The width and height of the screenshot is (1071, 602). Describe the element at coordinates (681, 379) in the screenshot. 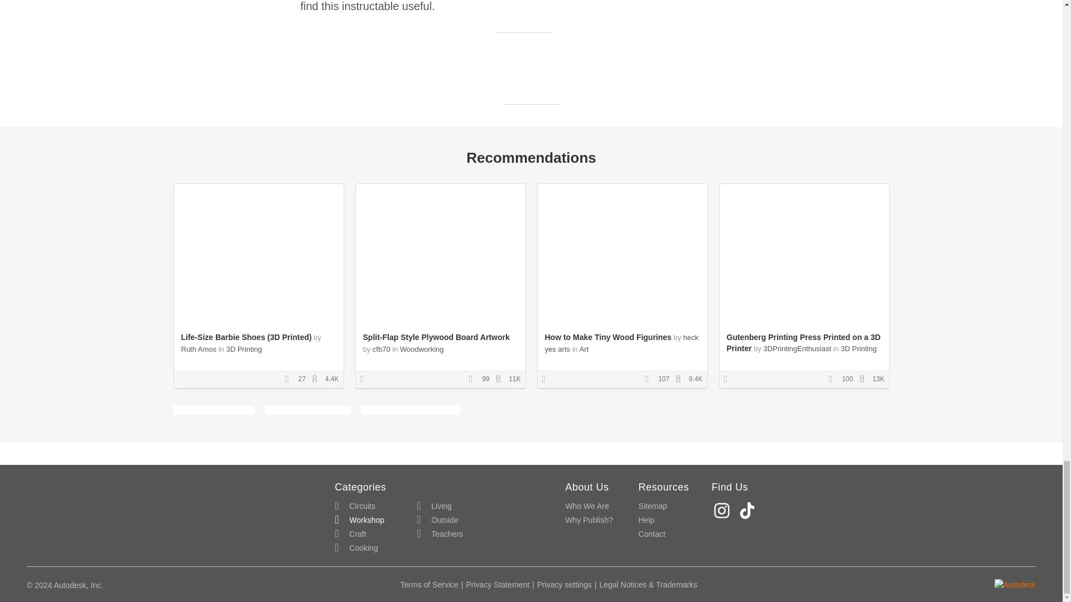

I see `Views Count` at that location.